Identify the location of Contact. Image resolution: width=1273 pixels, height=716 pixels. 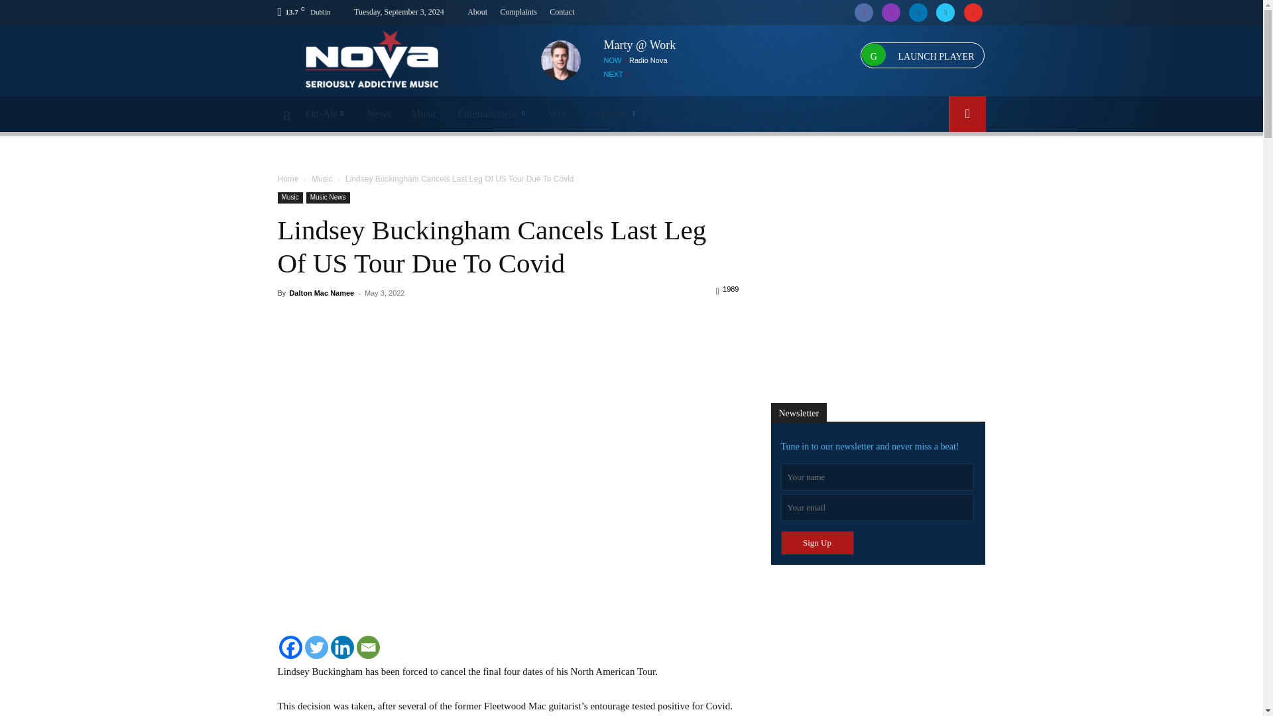
(562, 11).